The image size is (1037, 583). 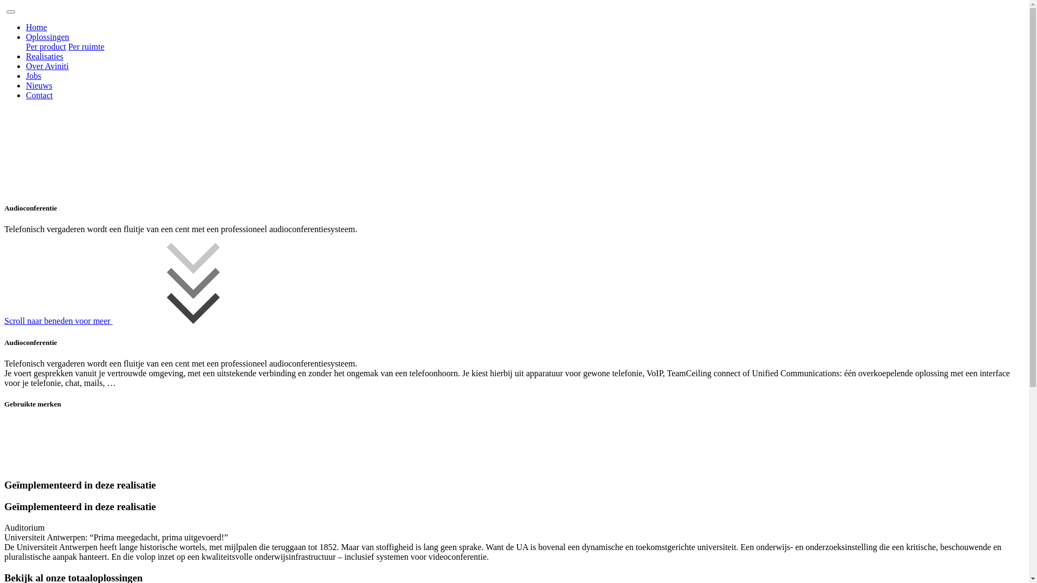 What do you see at coordinates (46, 46) in the screenshot?
I see `Per product` at bounding box center [46, 46].